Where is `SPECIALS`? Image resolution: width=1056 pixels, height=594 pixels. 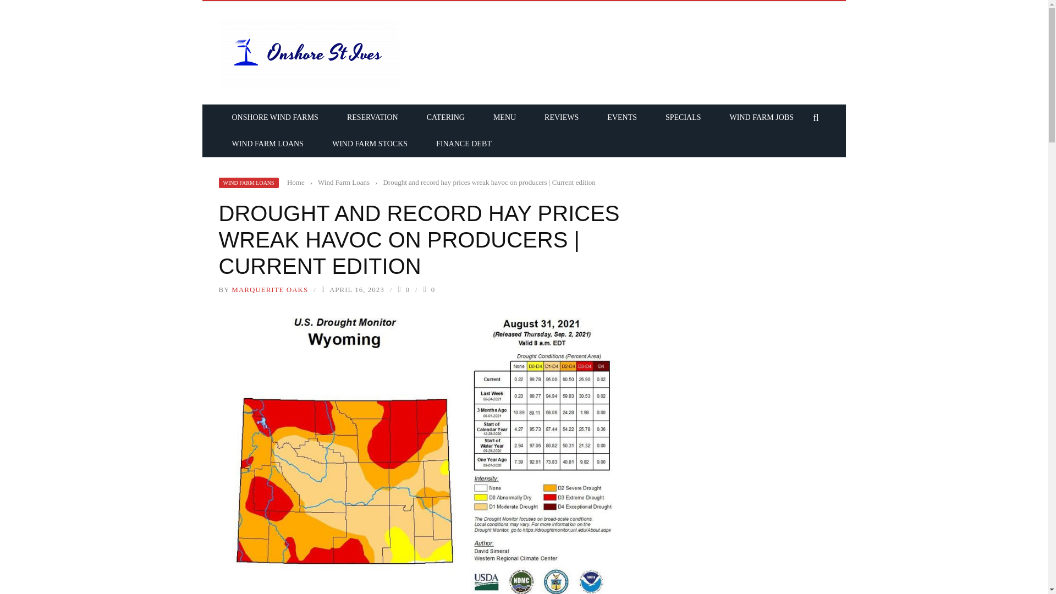
SPECIALS is located at coordinates (683, 118).